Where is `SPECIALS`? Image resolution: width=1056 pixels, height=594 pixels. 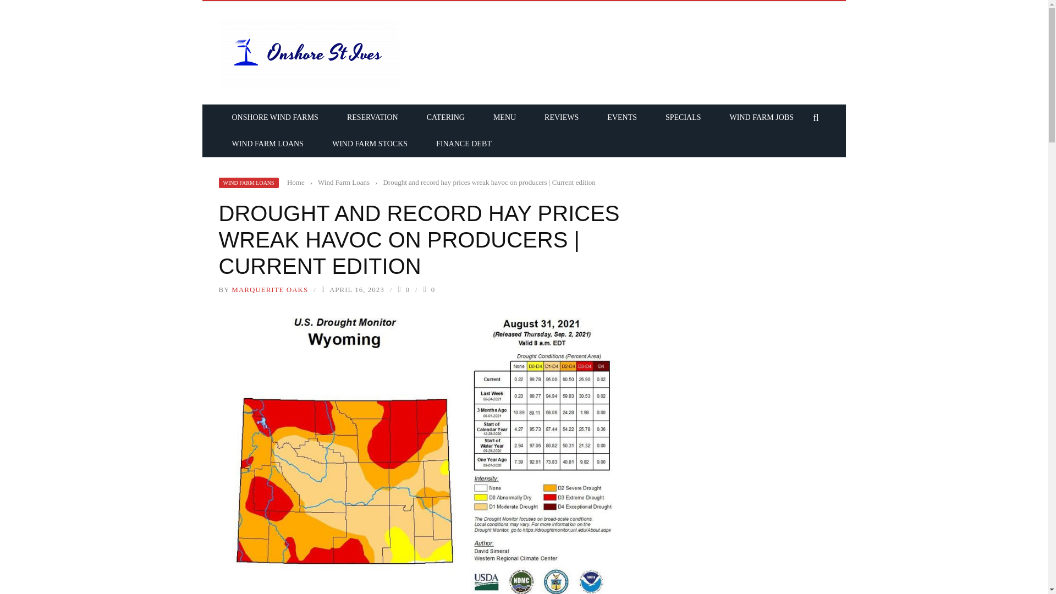
SPECIALS is located at coordinates (683, 118).